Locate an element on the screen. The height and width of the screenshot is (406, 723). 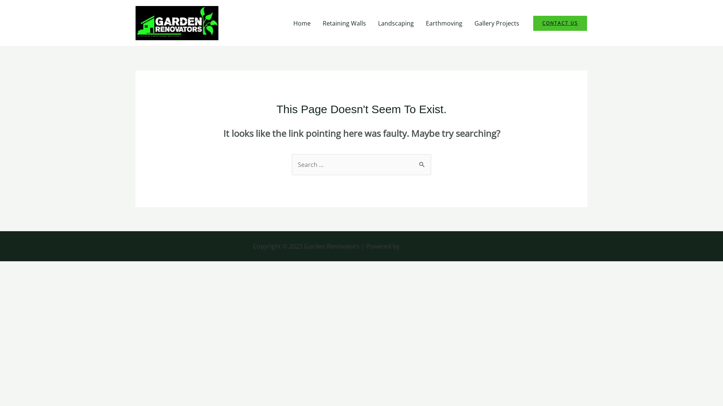
Retaining Walls is located at coordinates (344, 23).